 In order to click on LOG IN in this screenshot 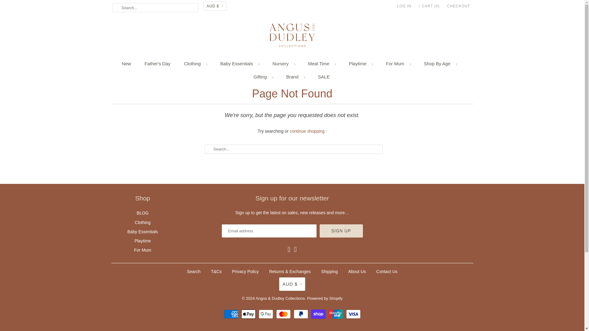, I will do `click(404, 6)`.